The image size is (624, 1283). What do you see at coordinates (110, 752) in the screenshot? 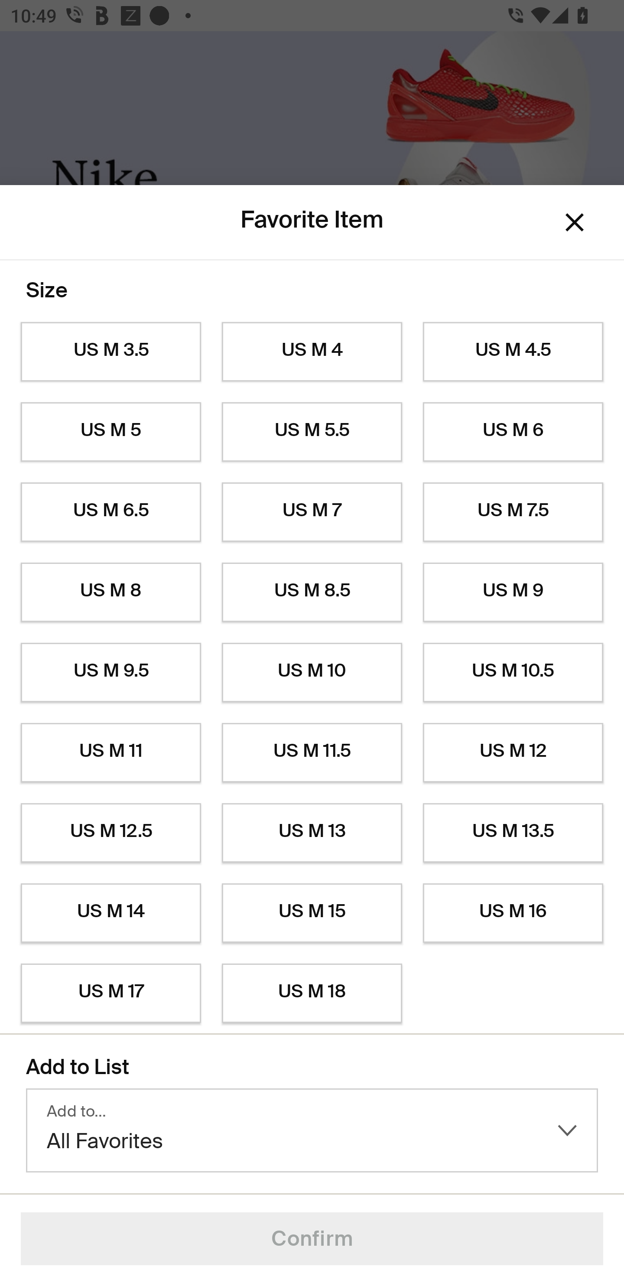
I see `US M 11` at bounding box center [110, 752].